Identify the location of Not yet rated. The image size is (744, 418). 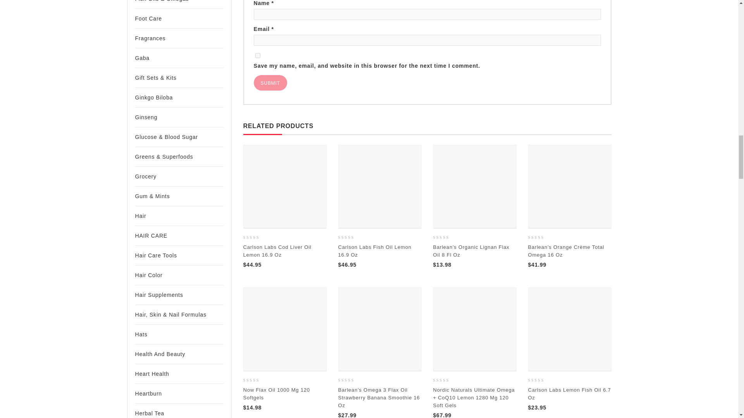
(255, 238).